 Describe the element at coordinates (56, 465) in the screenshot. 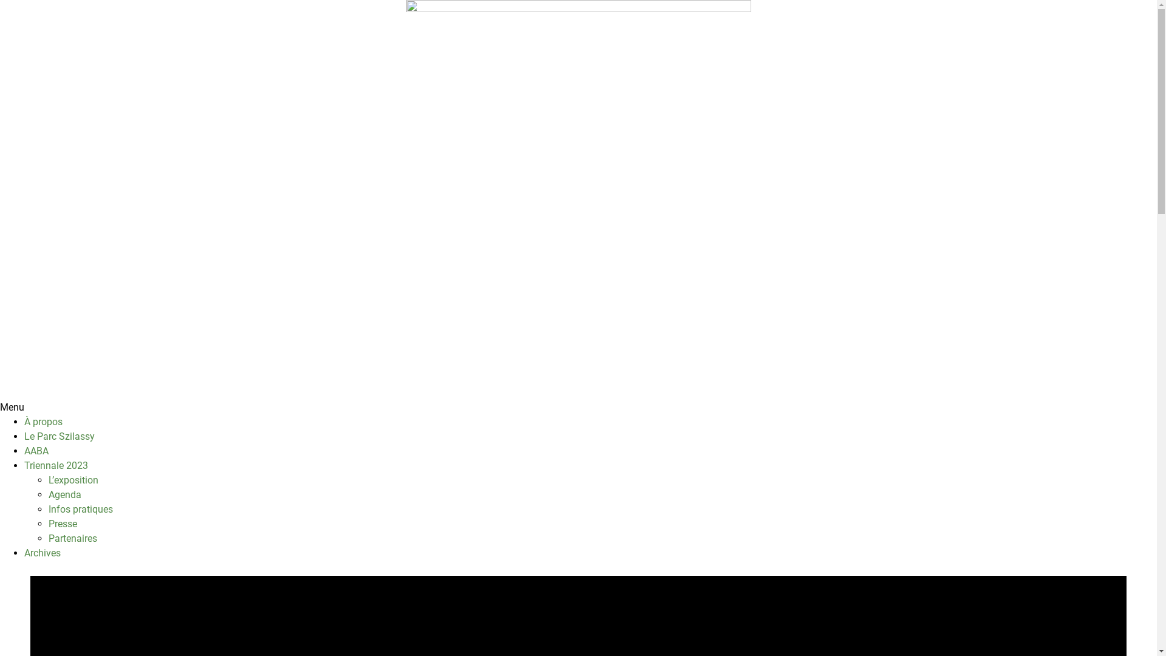

I see `Triennale 2023` at that location.